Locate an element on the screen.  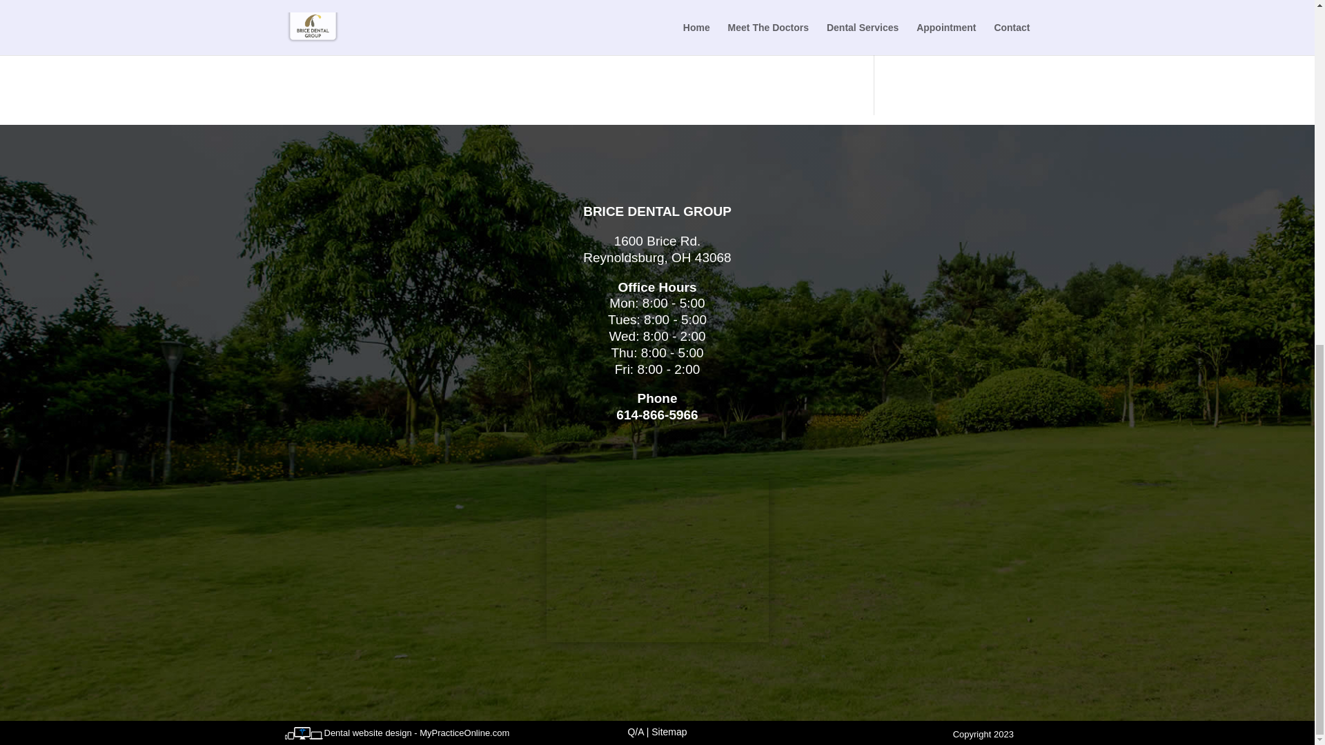
614-866-5966 is located at coordinates (657, 415).